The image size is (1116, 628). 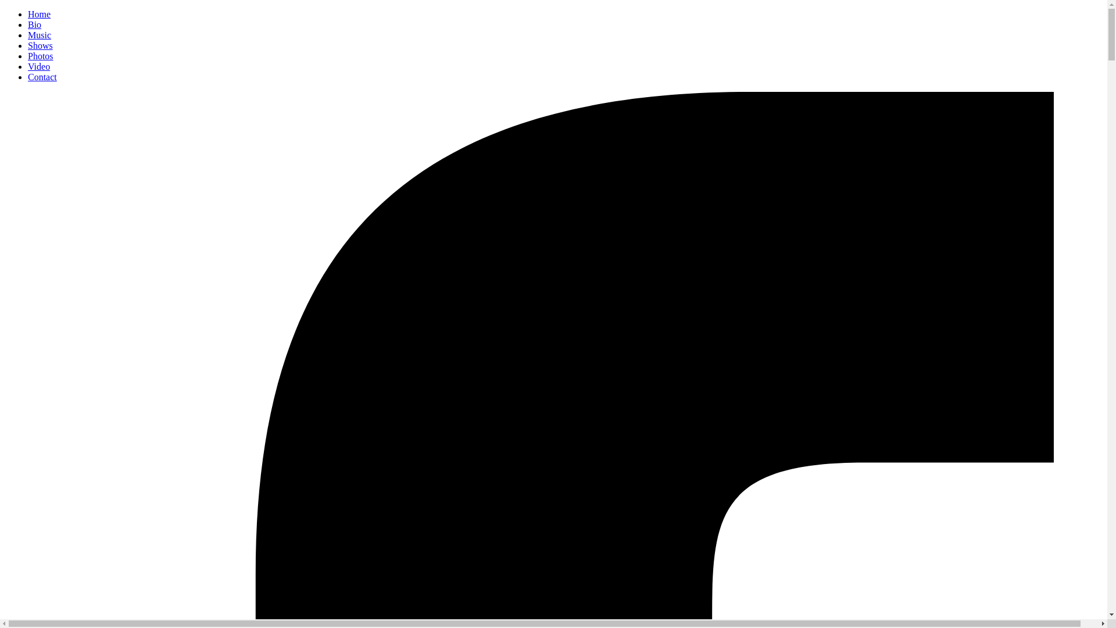 What do you see at coordinates (41, 56) in the screenshot?
I see `Photos` at bounding box center [41, 56].